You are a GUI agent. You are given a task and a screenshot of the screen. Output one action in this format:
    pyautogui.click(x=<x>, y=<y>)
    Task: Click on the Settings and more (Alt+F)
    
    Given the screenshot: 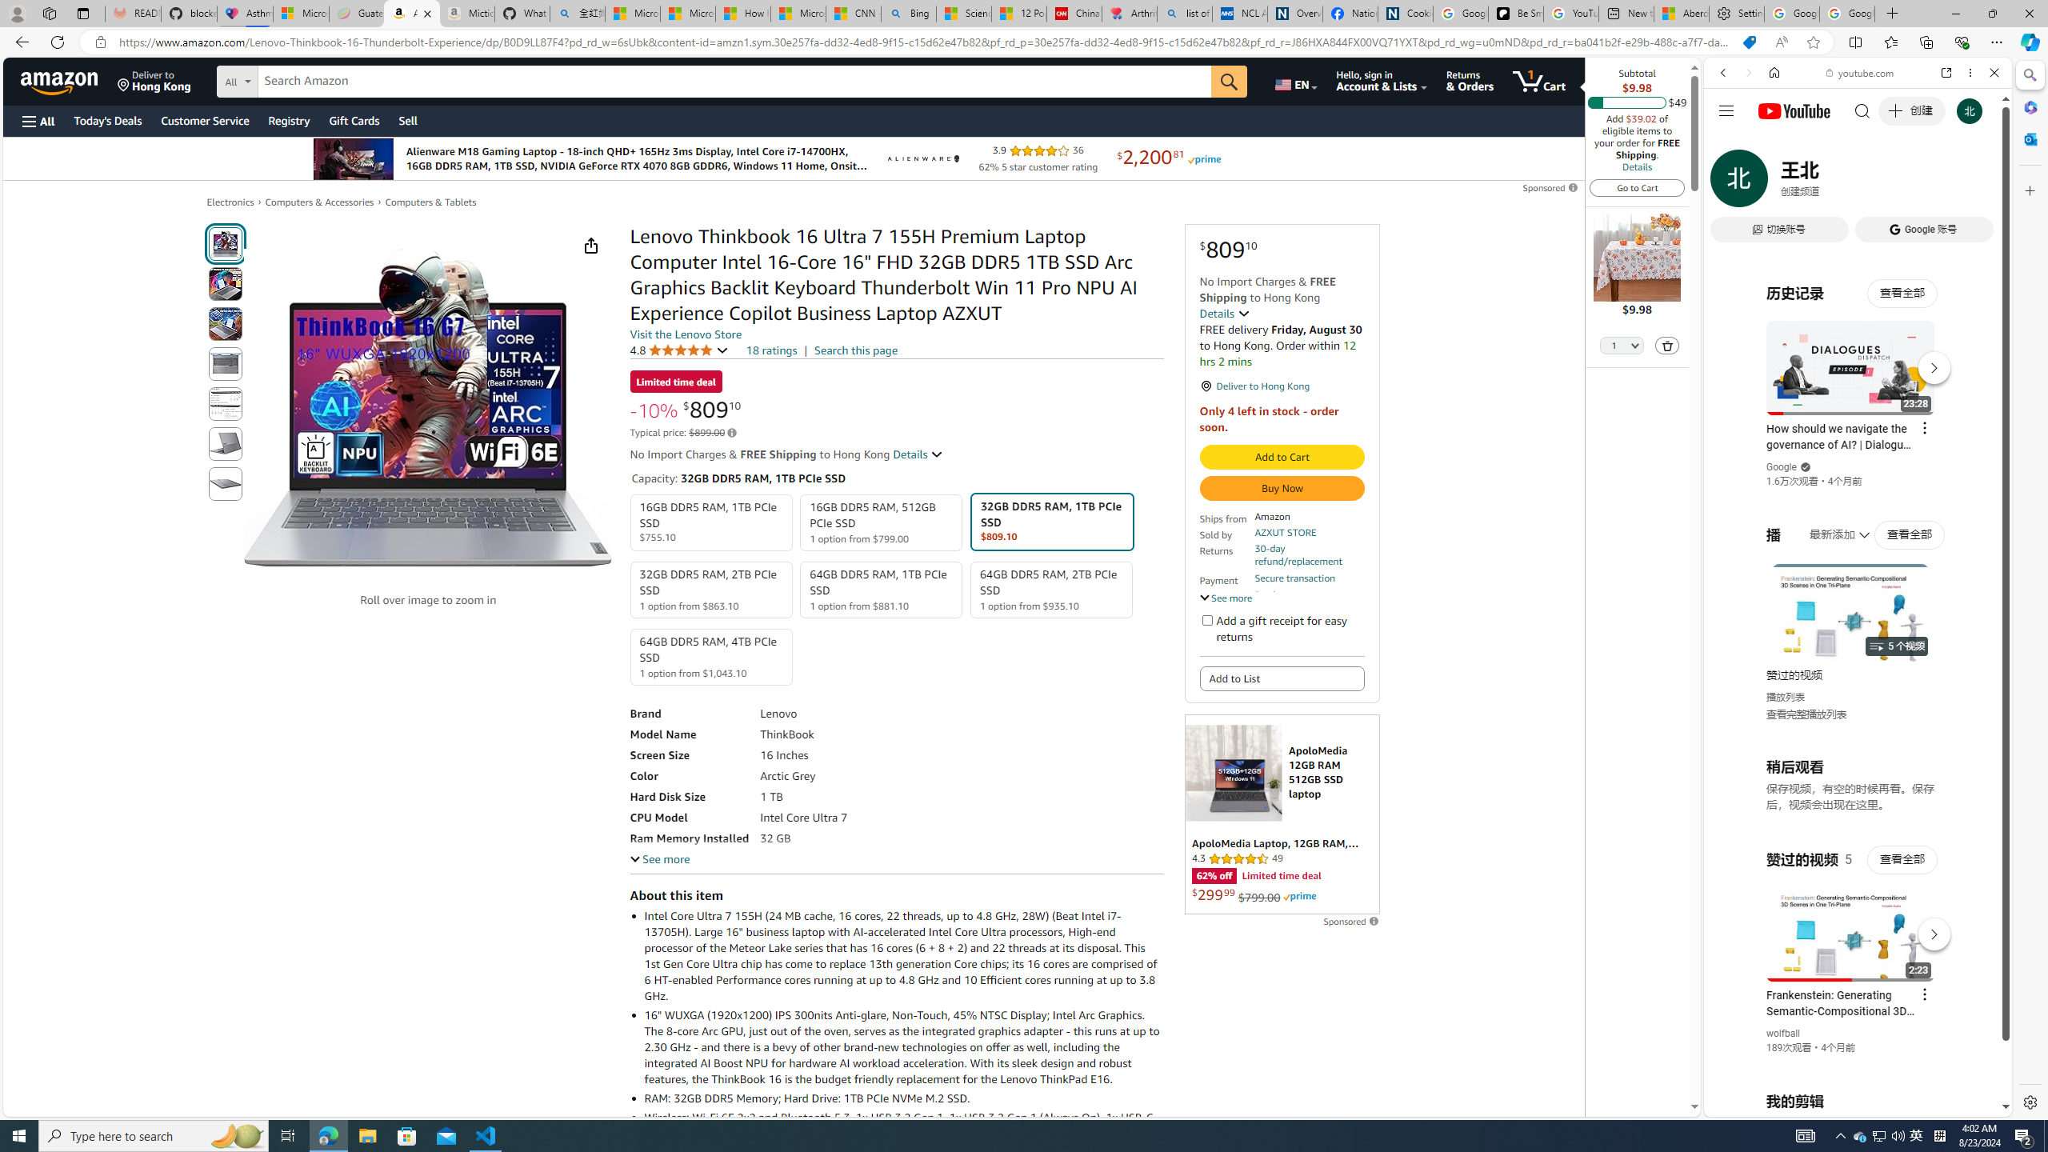 What is the action you would take?
    pyautogui.click(x=1997, y=42)
    